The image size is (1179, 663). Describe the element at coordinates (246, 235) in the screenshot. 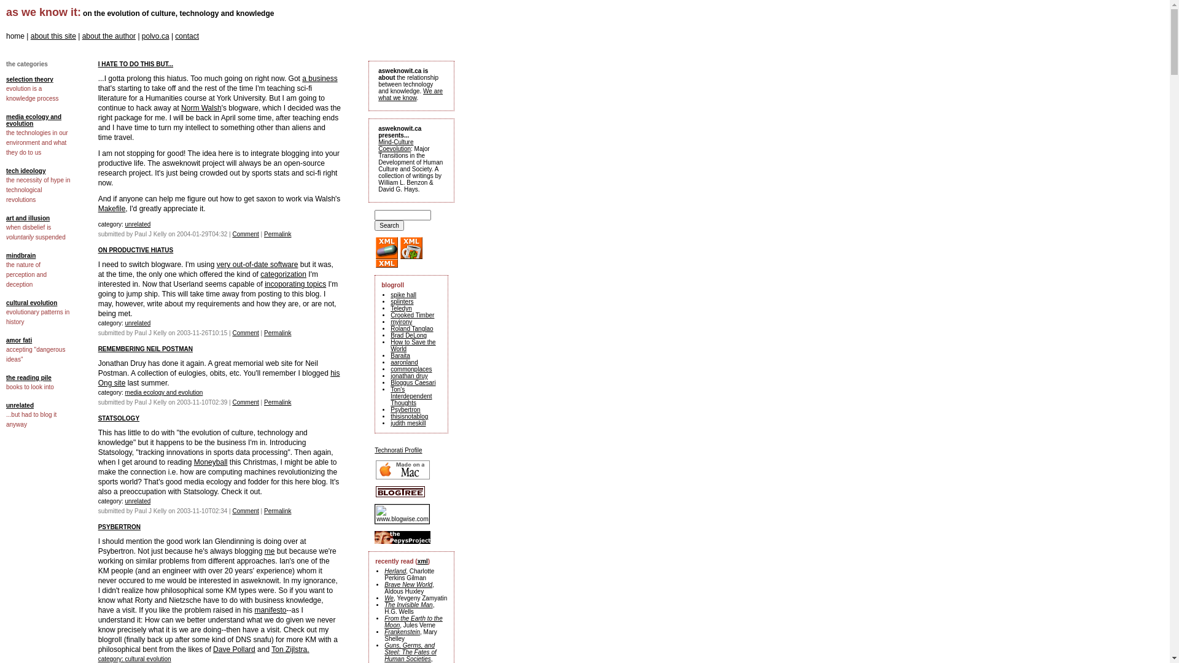

I see `Comment` at that location.